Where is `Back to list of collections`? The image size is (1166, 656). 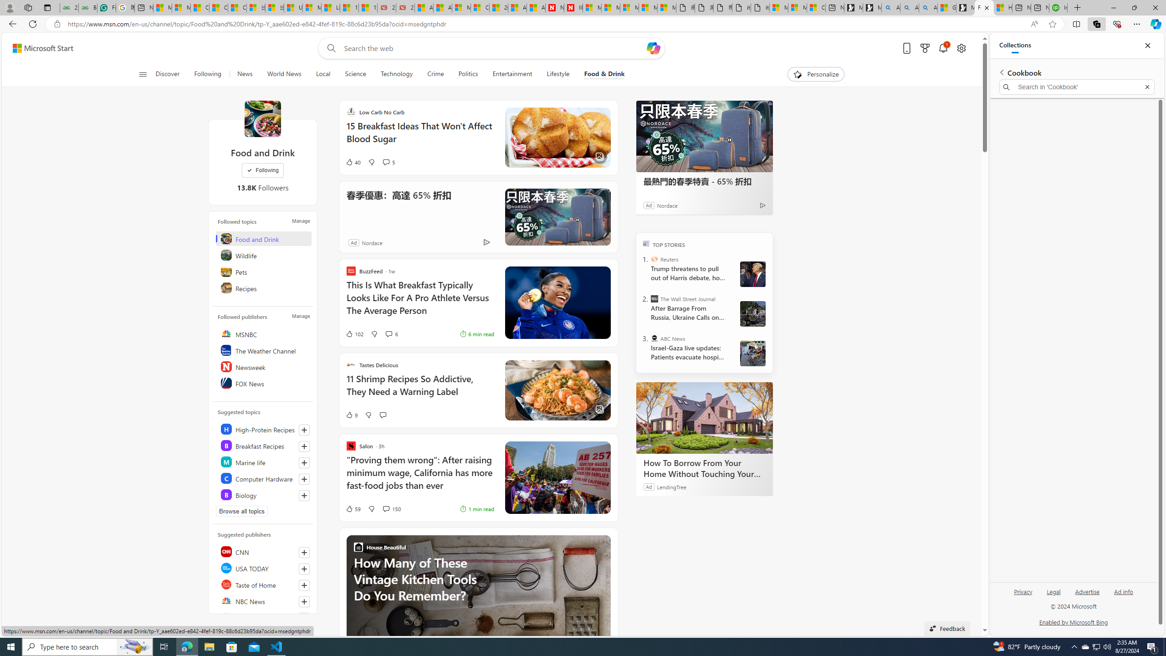
Back to list of collections is located at coordinates (1001, 72).